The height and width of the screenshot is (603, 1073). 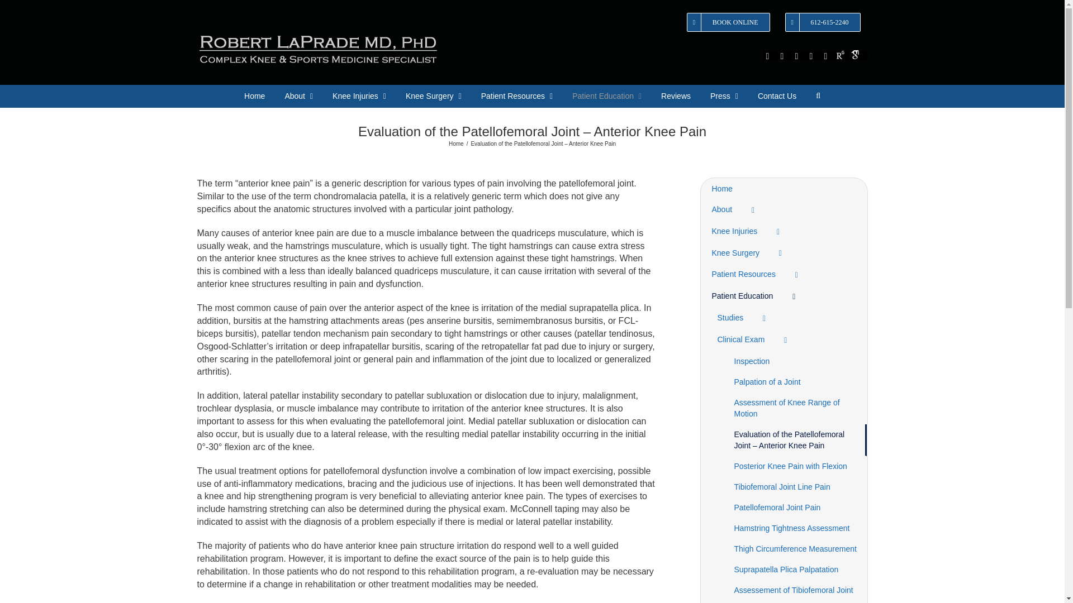 I want to click on BOOK ONLINE, so click(x=728, y=22).